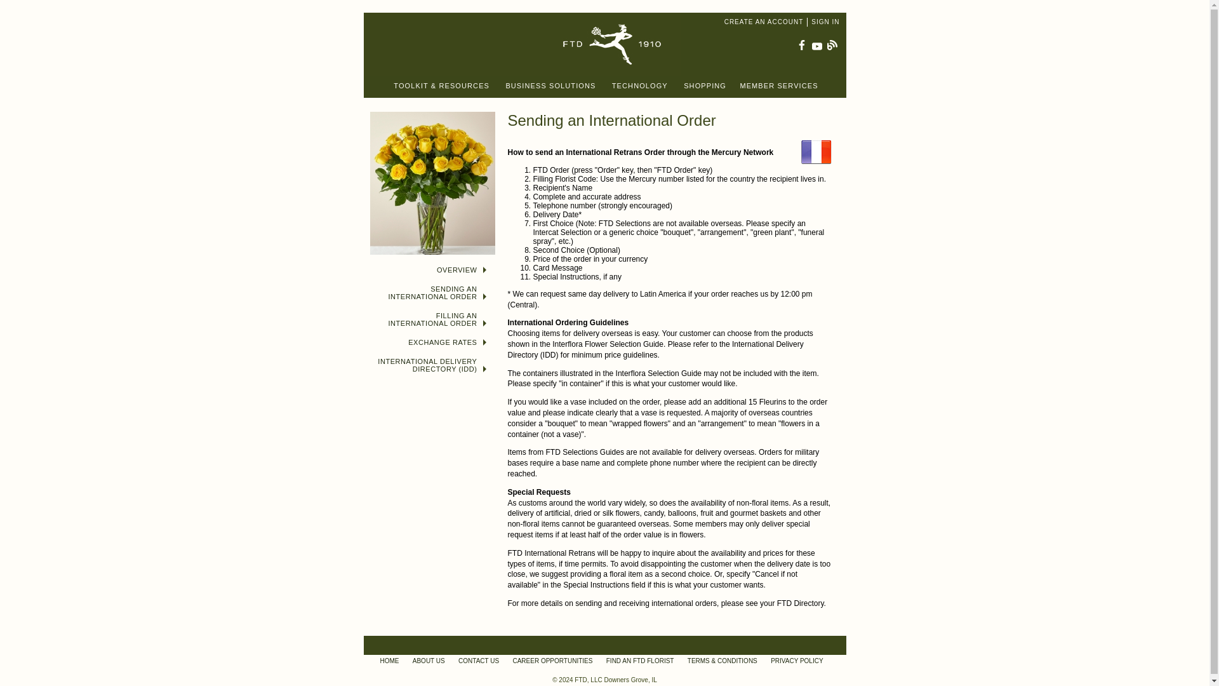 The width and height of the screenshot is (1219, 686). I want to click on Francais, so click(816, 152).